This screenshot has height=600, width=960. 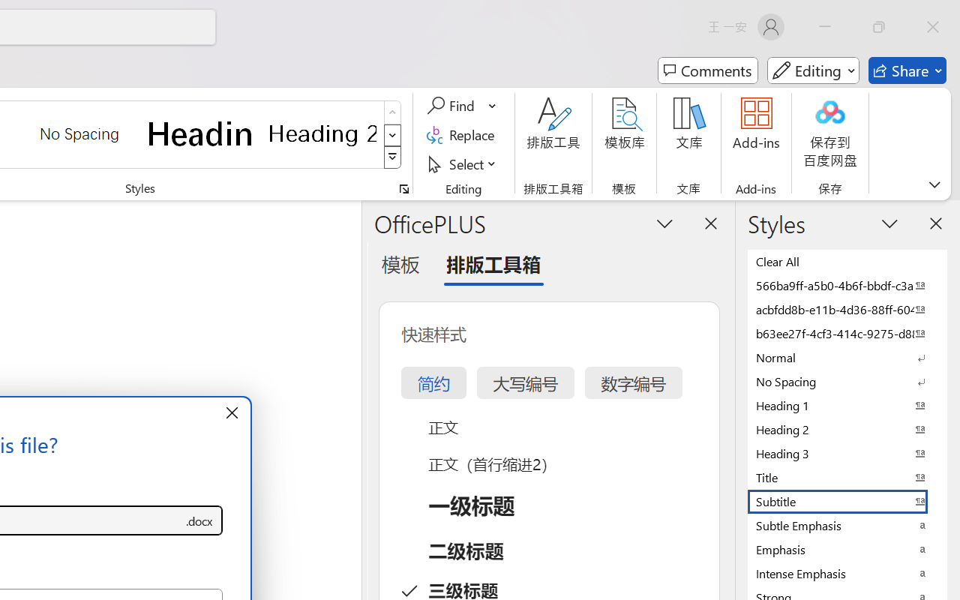 What do you see at coordinates (933, 27) in the screenshot?
I see `Close` at bounding box center [933, 27].